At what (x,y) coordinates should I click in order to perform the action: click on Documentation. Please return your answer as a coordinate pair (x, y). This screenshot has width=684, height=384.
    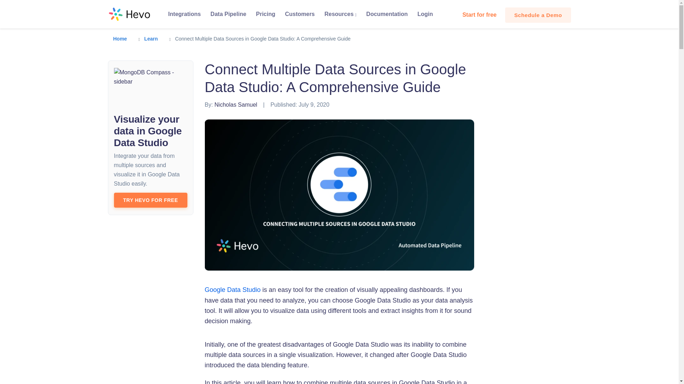
    Looking at the image, I should click on (387, 14).